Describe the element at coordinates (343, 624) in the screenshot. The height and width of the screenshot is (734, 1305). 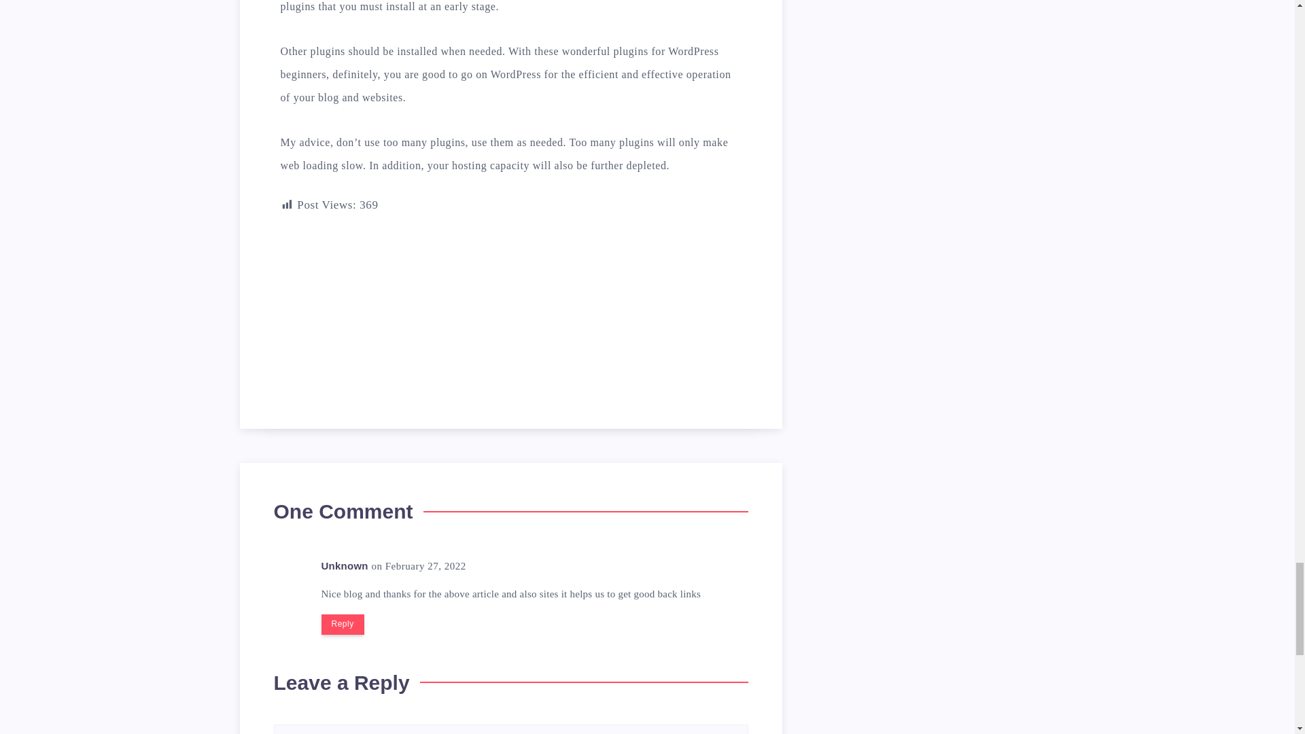
I see `Reply` at that location.